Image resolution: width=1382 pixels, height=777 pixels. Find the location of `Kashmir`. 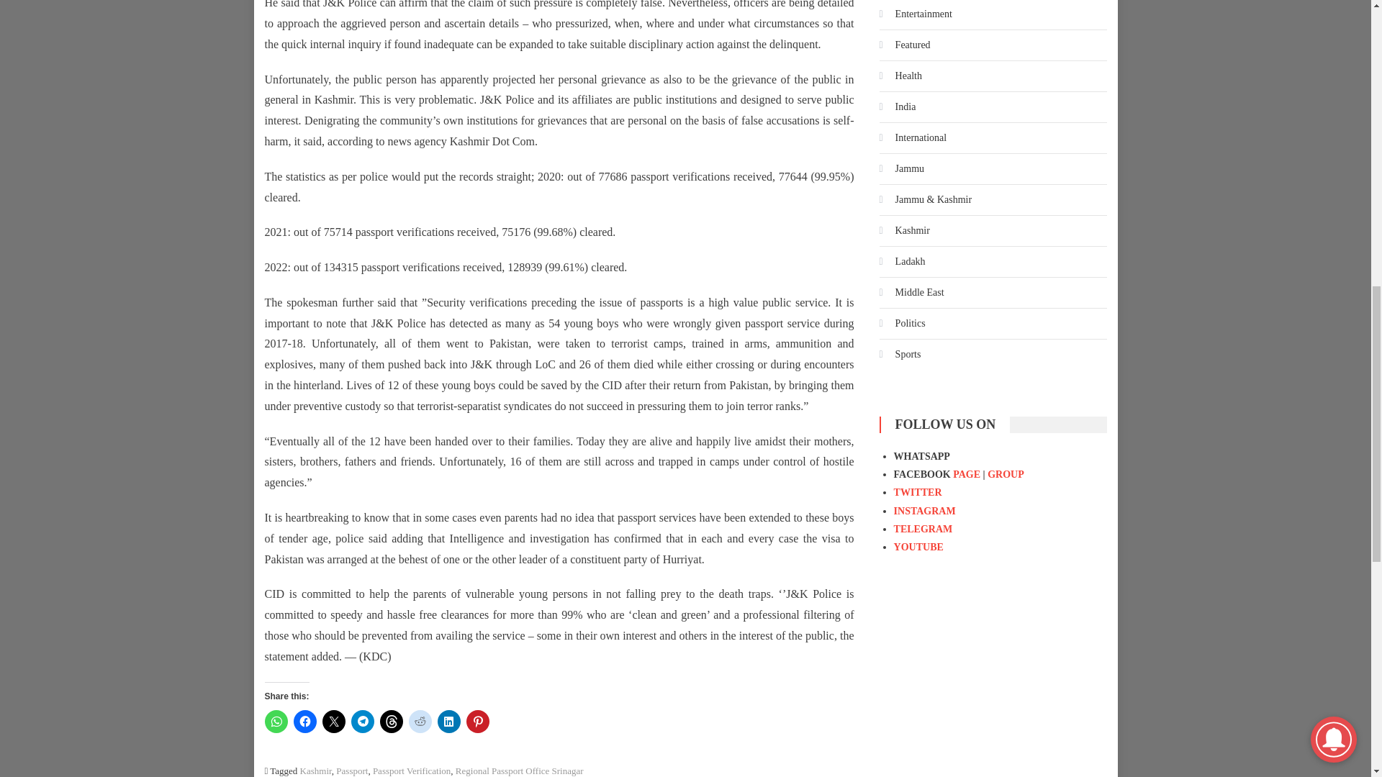

Kashmir is located at coordinates (315, 770).